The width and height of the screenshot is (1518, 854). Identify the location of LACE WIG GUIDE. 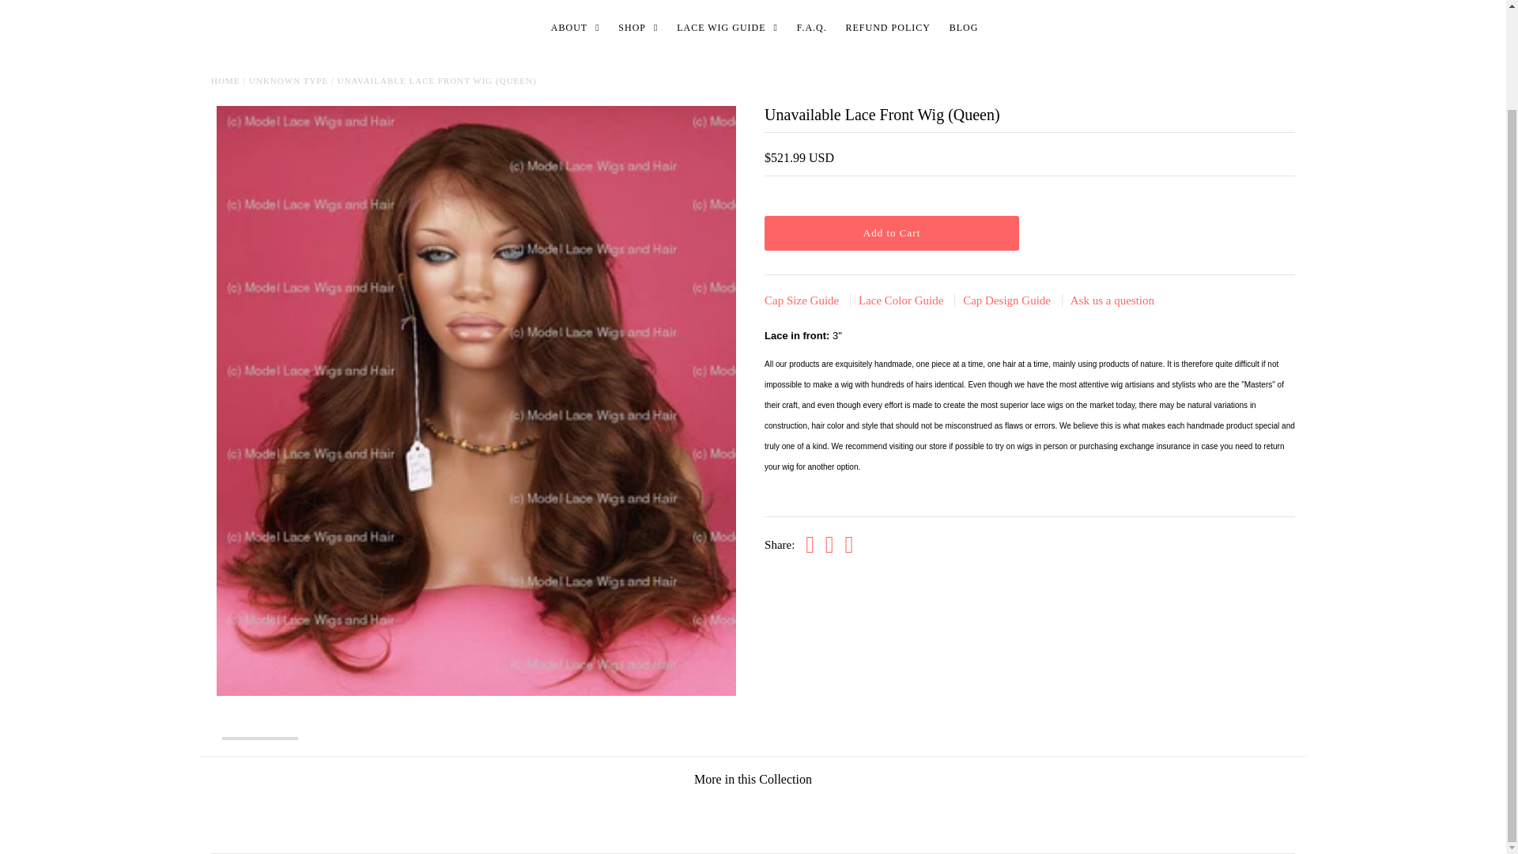
(727, 27).